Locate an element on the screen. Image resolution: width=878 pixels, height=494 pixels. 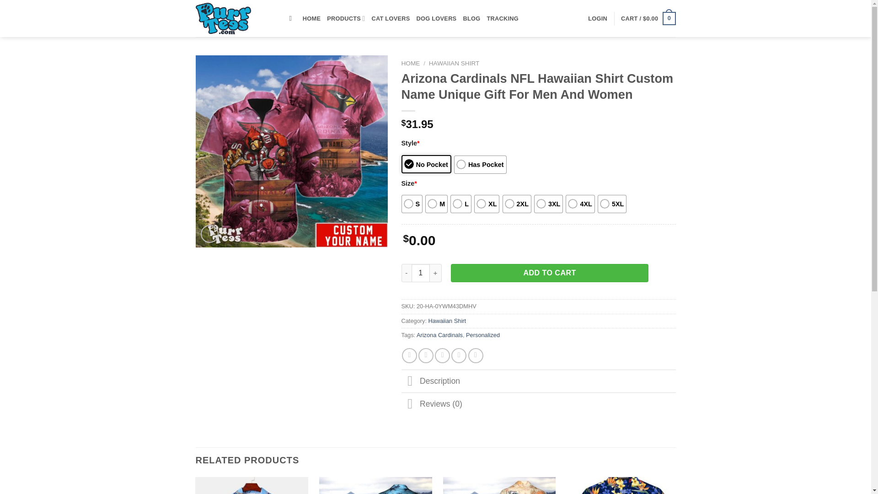
TRACKING is located at coordinates (502, 18).